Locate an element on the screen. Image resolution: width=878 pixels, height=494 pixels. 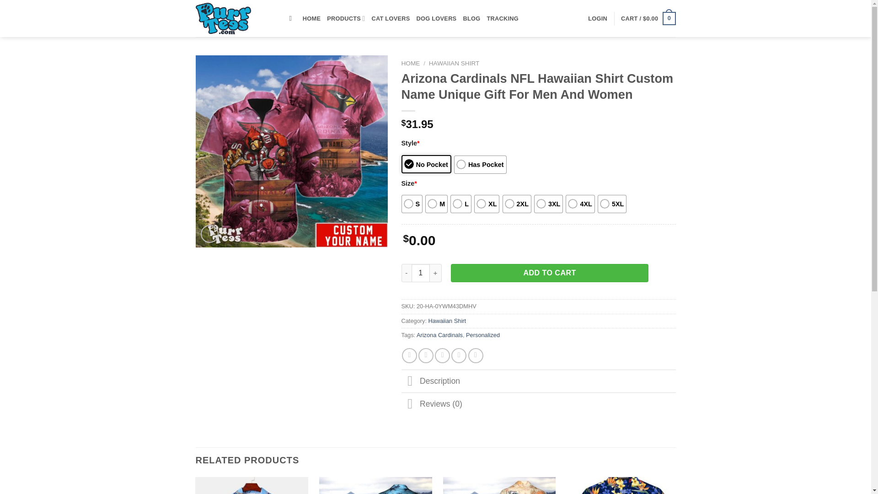
TRACKING is located at coordinates (502, 18).